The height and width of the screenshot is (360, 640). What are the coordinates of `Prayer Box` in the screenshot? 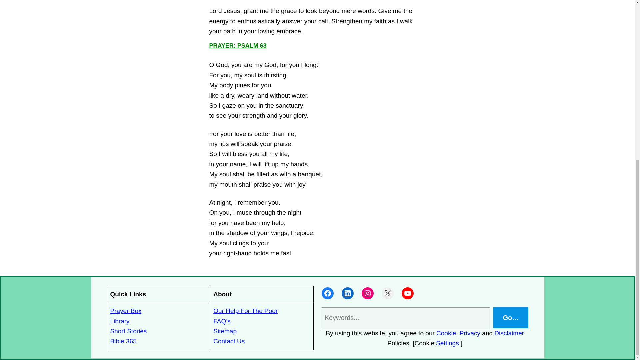 It's located at (126, 311).